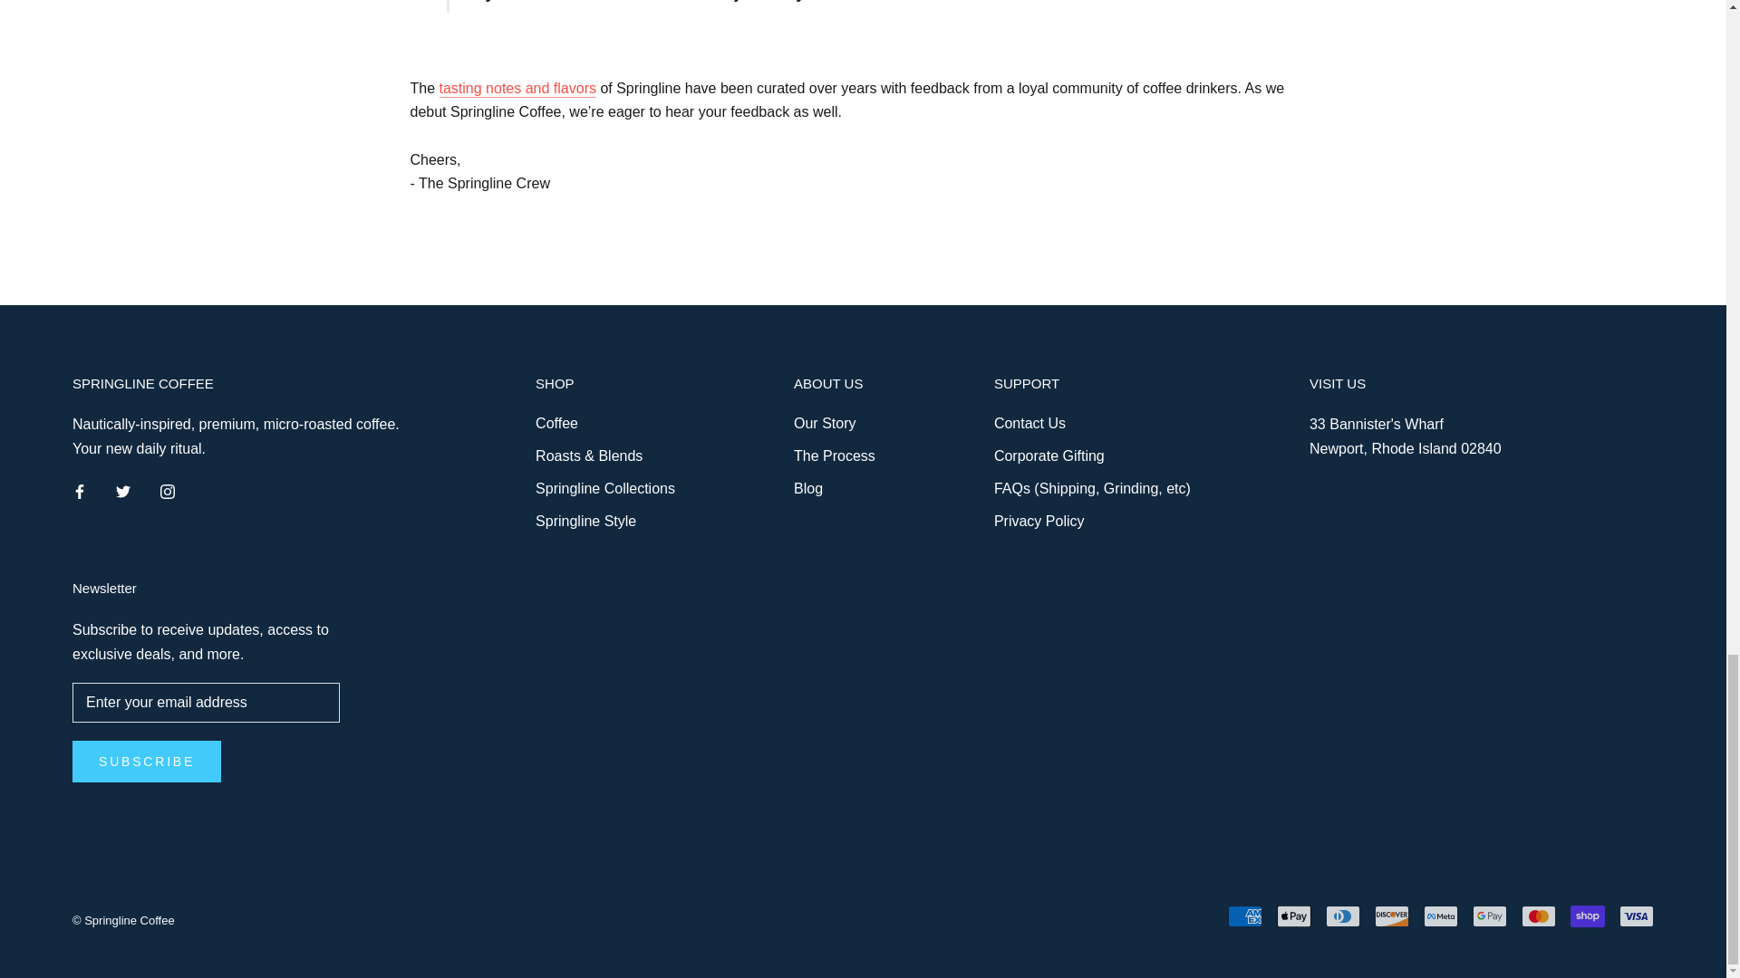 This screenshot has height=978, width=1740. What do you see at coordinates (1538, 916) in the screenshot?
I see `Mastercard` at bounding box center [1538, 916].